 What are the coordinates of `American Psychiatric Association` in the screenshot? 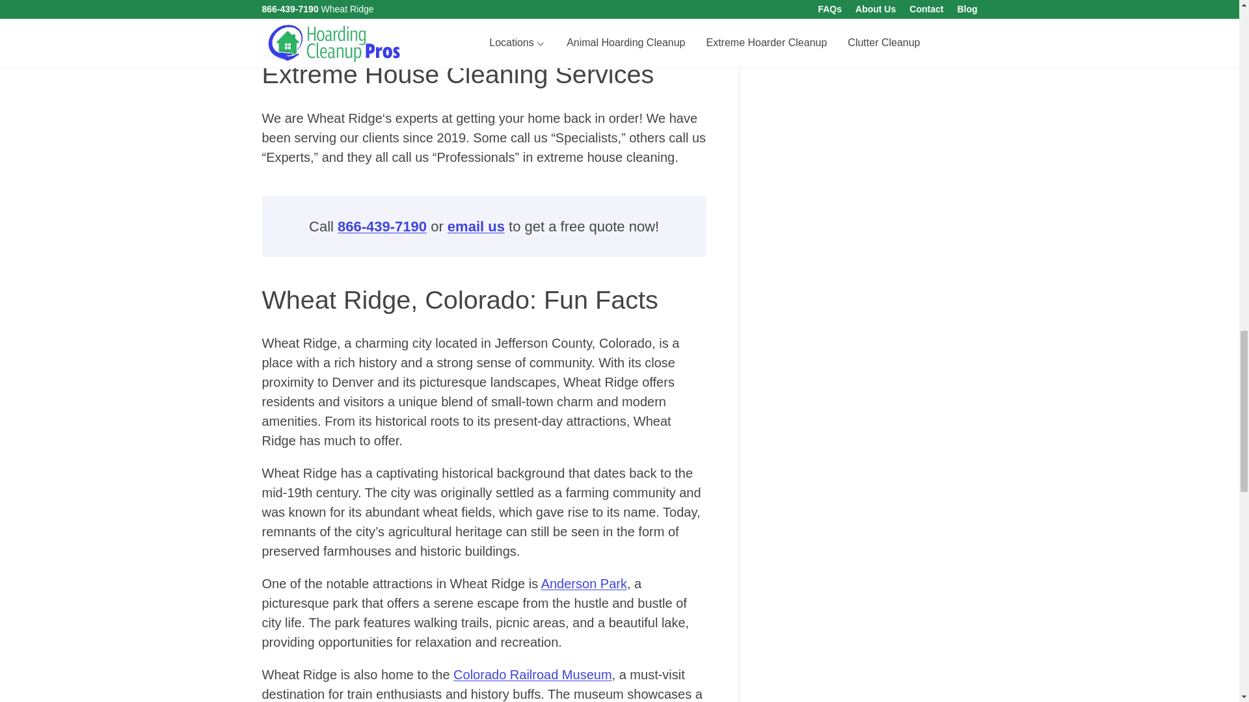 It's located at (424, 6).